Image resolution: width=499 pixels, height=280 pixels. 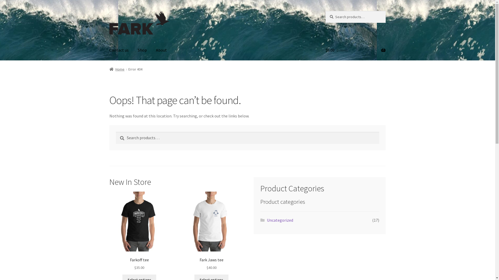 I want to click on Search, so click(x=325, y=11).